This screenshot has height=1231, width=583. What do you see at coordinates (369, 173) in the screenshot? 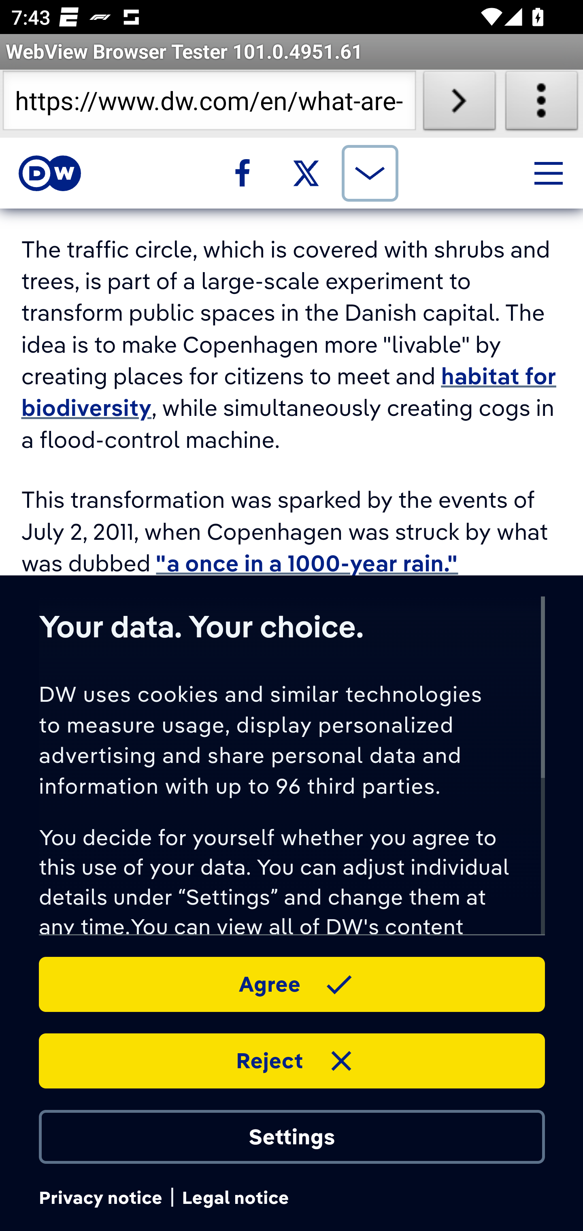
I see `Show more apps` at bounding box center [369, 173].